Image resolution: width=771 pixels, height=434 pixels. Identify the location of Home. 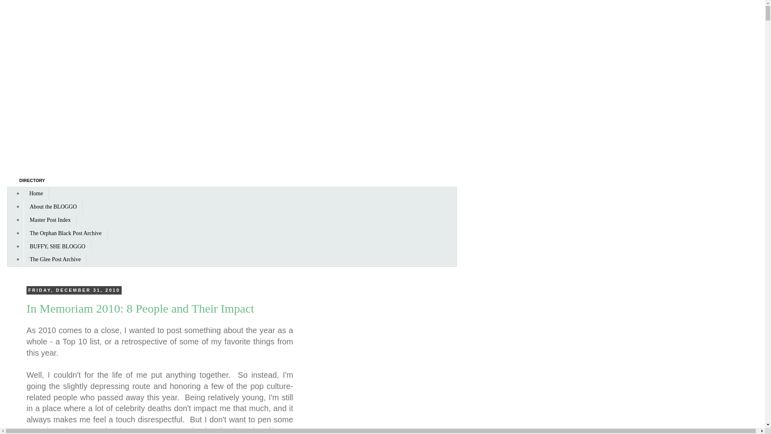
(36, 194).